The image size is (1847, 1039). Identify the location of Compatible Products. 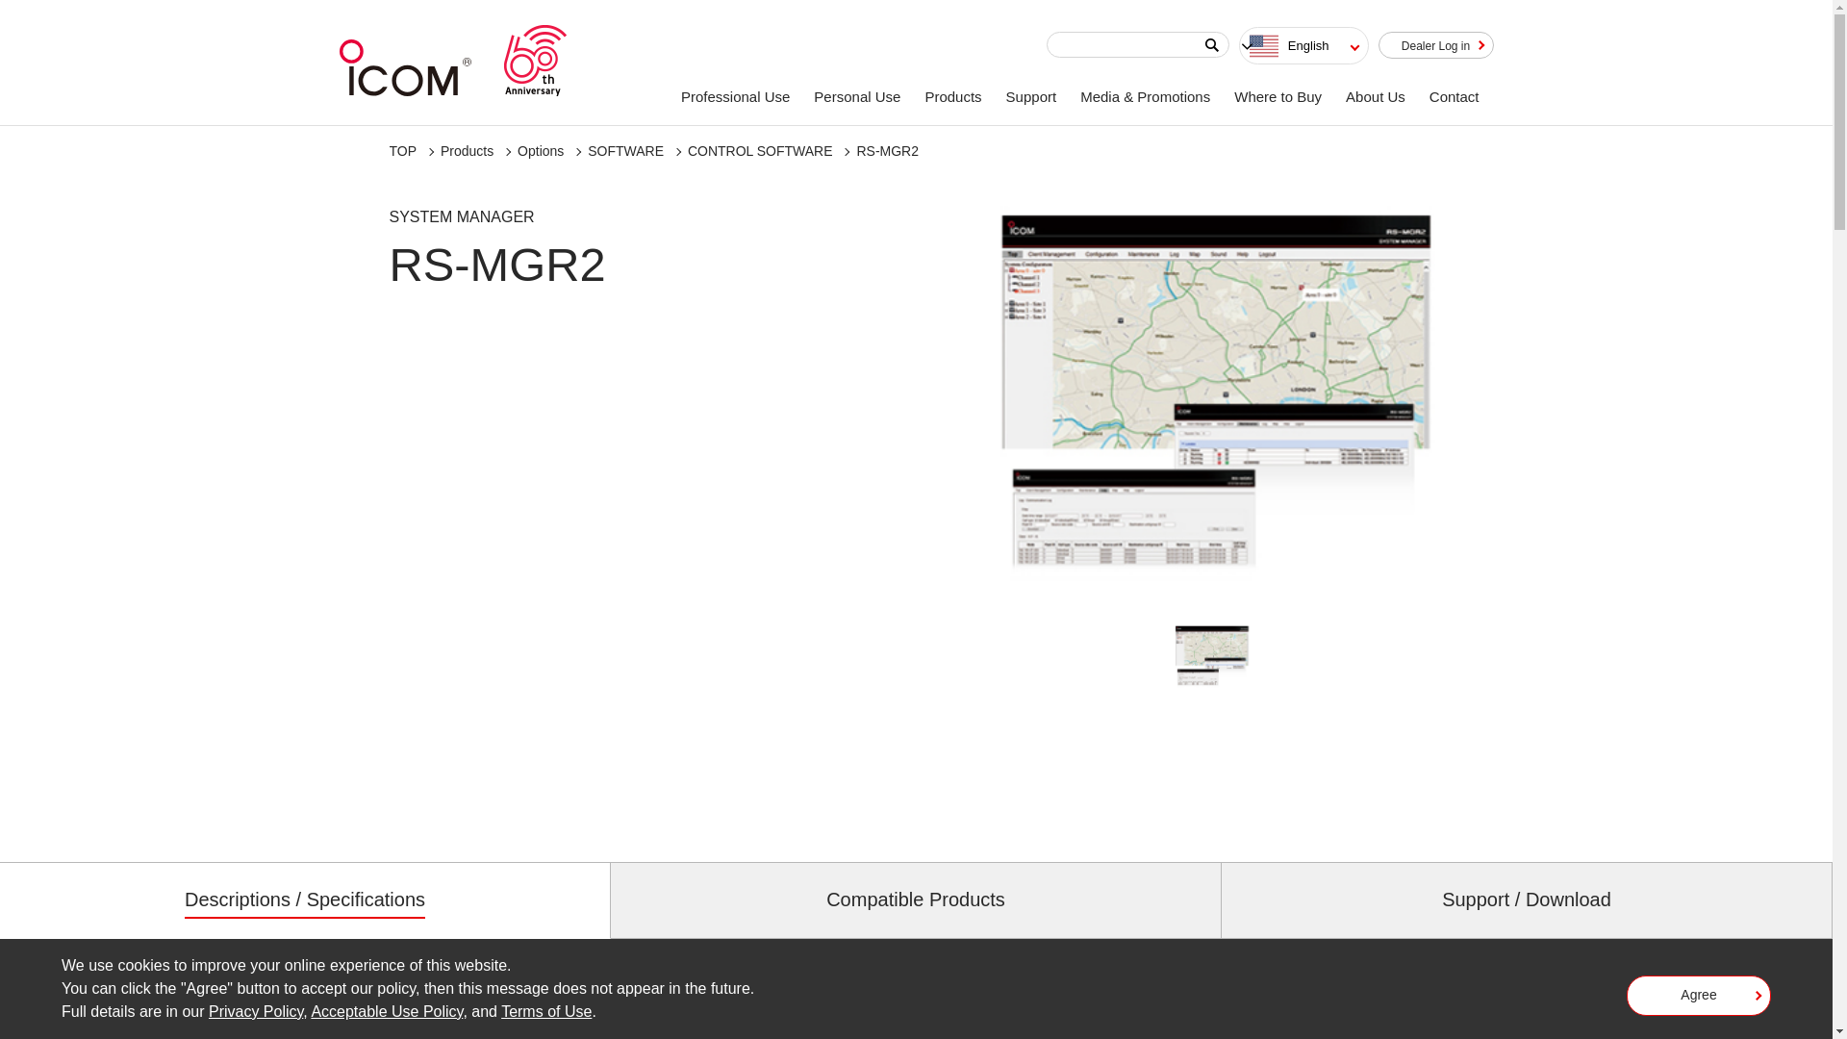
(916, 900).